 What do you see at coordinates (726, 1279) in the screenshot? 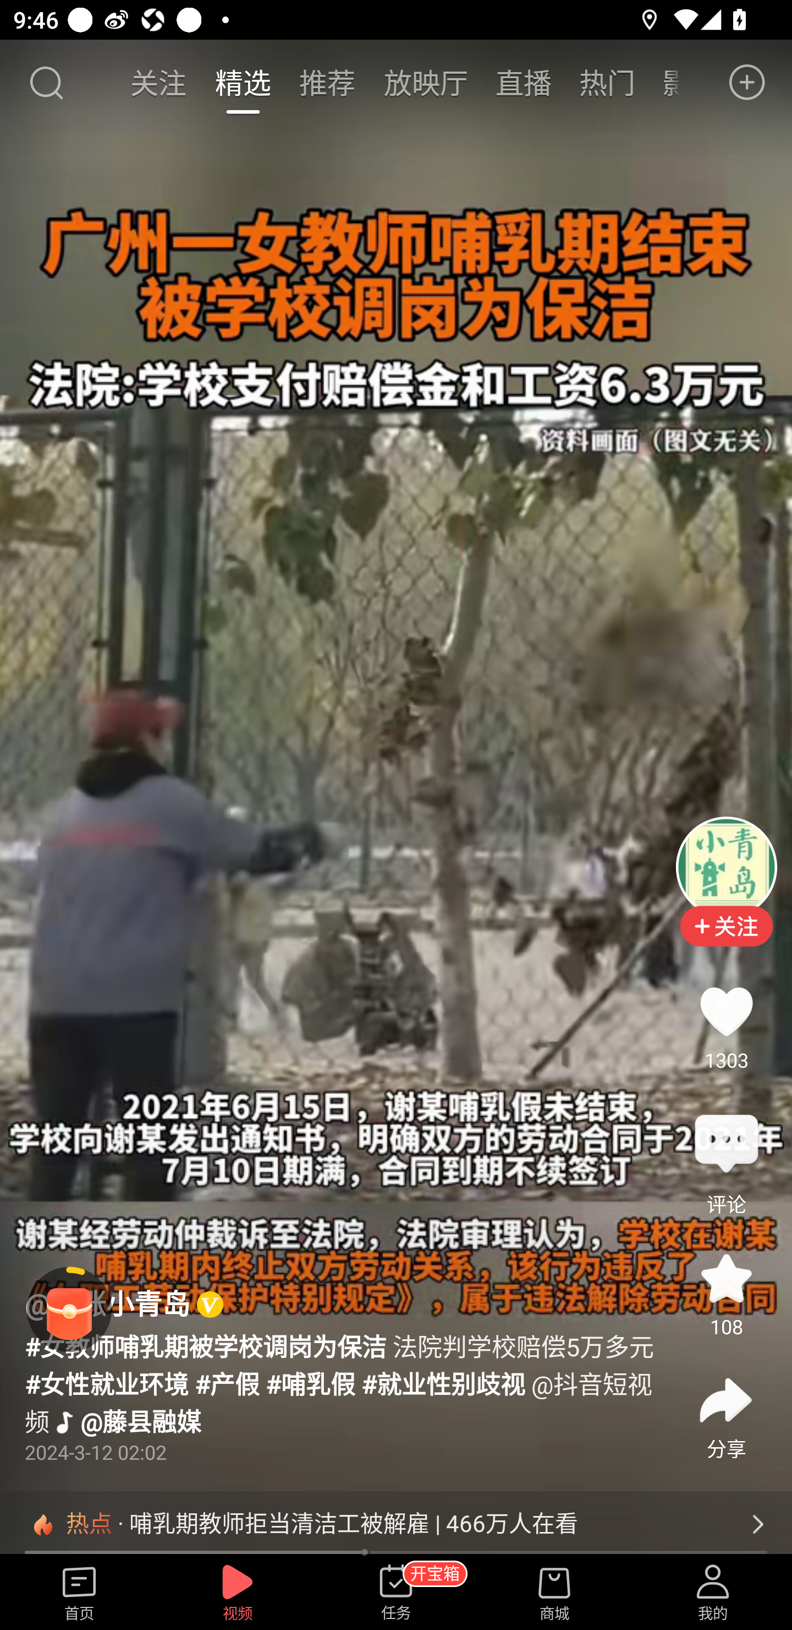
I see `收藏 108` at bounding box center [726, 1279].